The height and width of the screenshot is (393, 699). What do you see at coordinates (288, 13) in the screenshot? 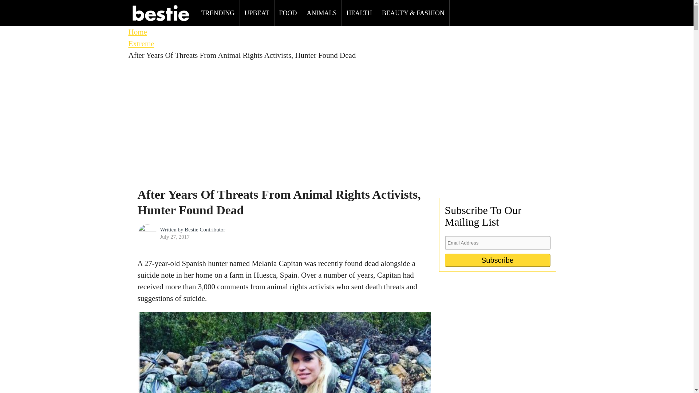
I see `FOOD` at bounding box center [288, 13].